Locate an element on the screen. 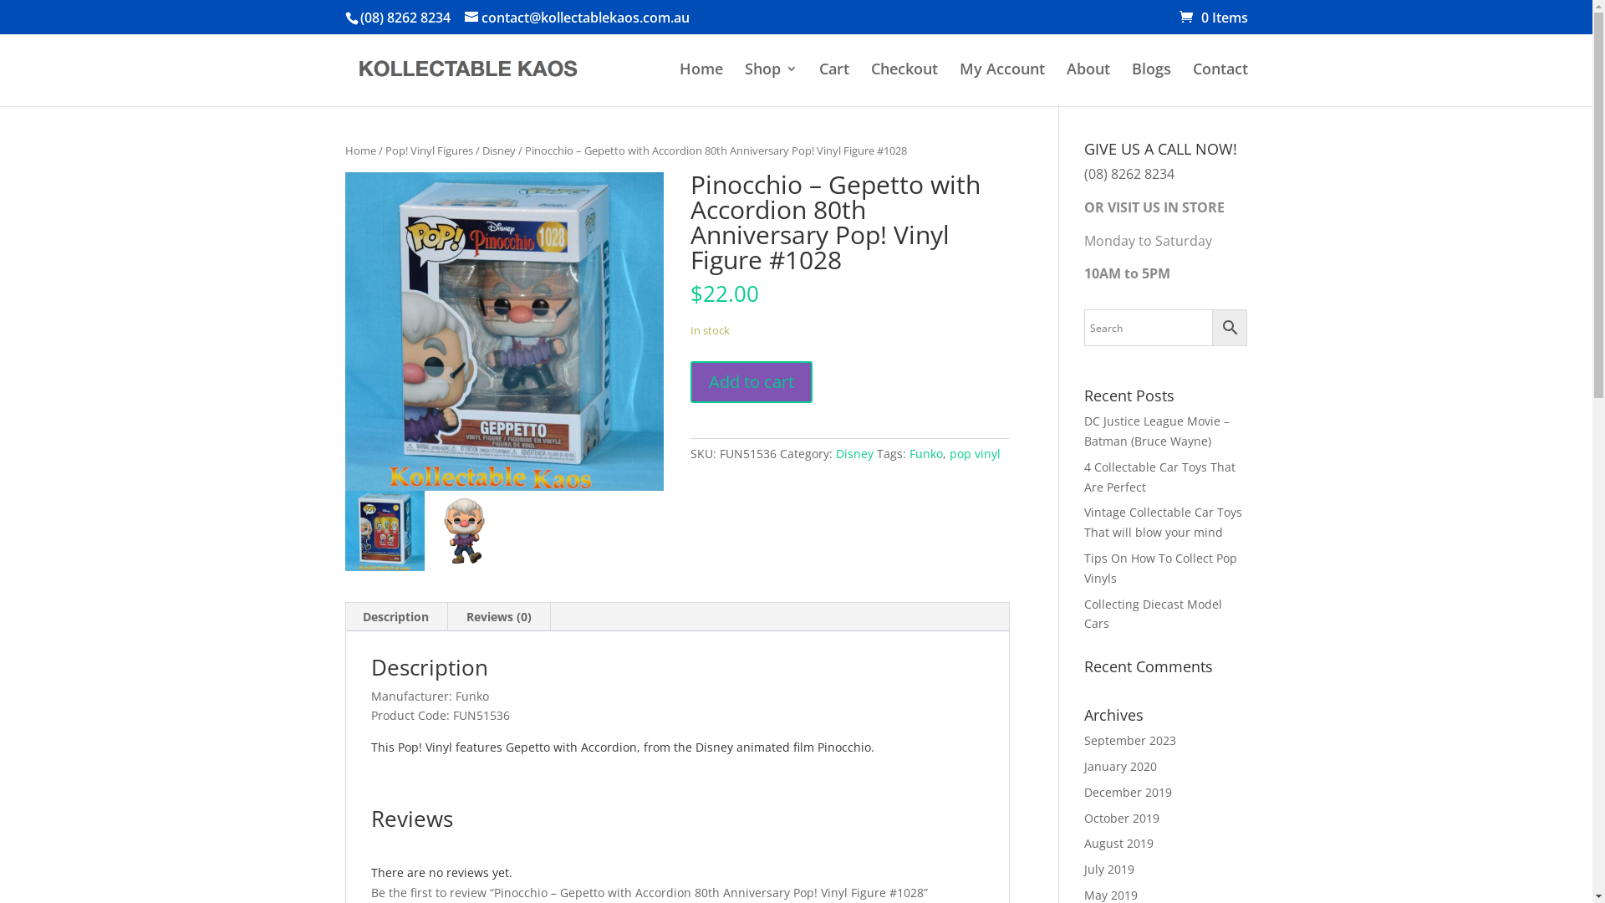 The width and height of the screenshot is (1605, 903). December 2019 is located at coordinates (1129, 793).